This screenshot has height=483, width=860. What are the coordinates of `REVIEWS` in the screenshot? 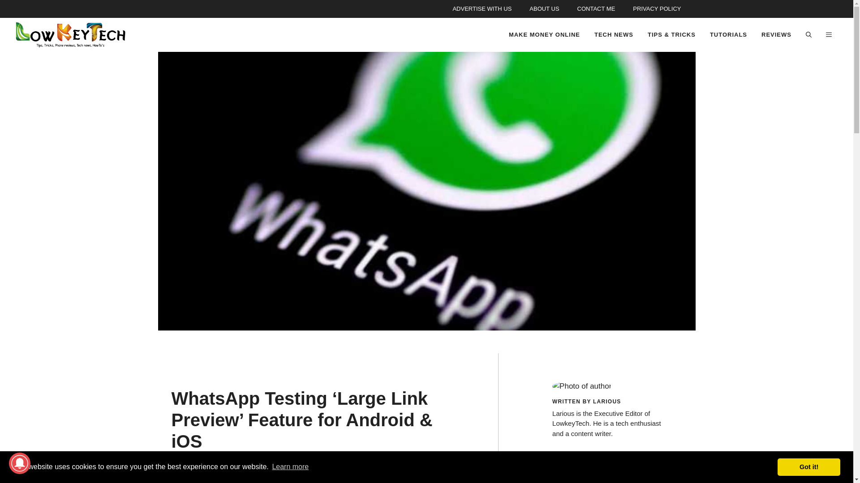 It's located at (776, 35).